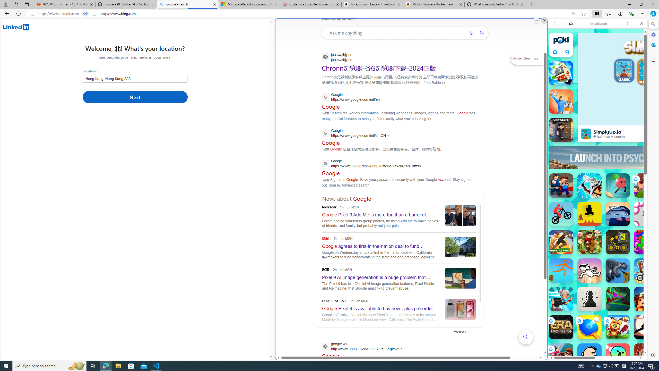  Describe the element at coordinates (561, 299) in the screenshot. I see `Angry Gran Run` at that location.